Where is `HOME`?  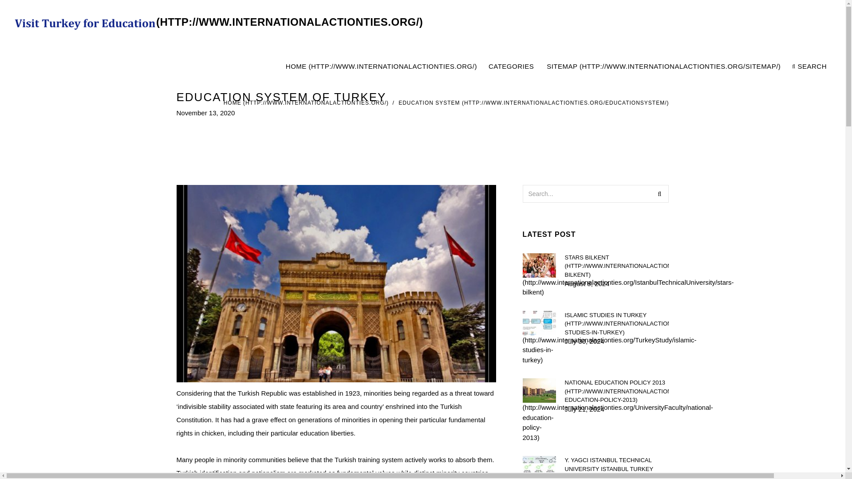 HOME is located at coordinates (381, 67).